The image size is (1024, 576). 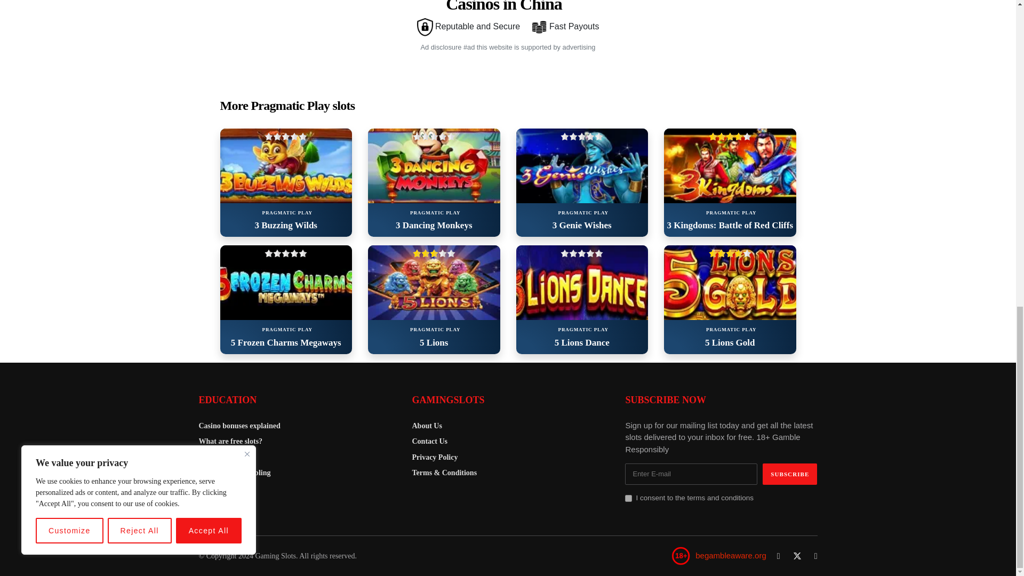 I want to click on Subscribe, so click(x=790, y=474).